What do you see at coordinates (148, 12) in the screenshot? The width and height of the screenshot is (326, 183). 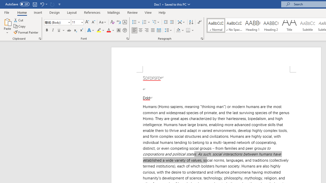 I see `View` at bounding box center [148, 12].